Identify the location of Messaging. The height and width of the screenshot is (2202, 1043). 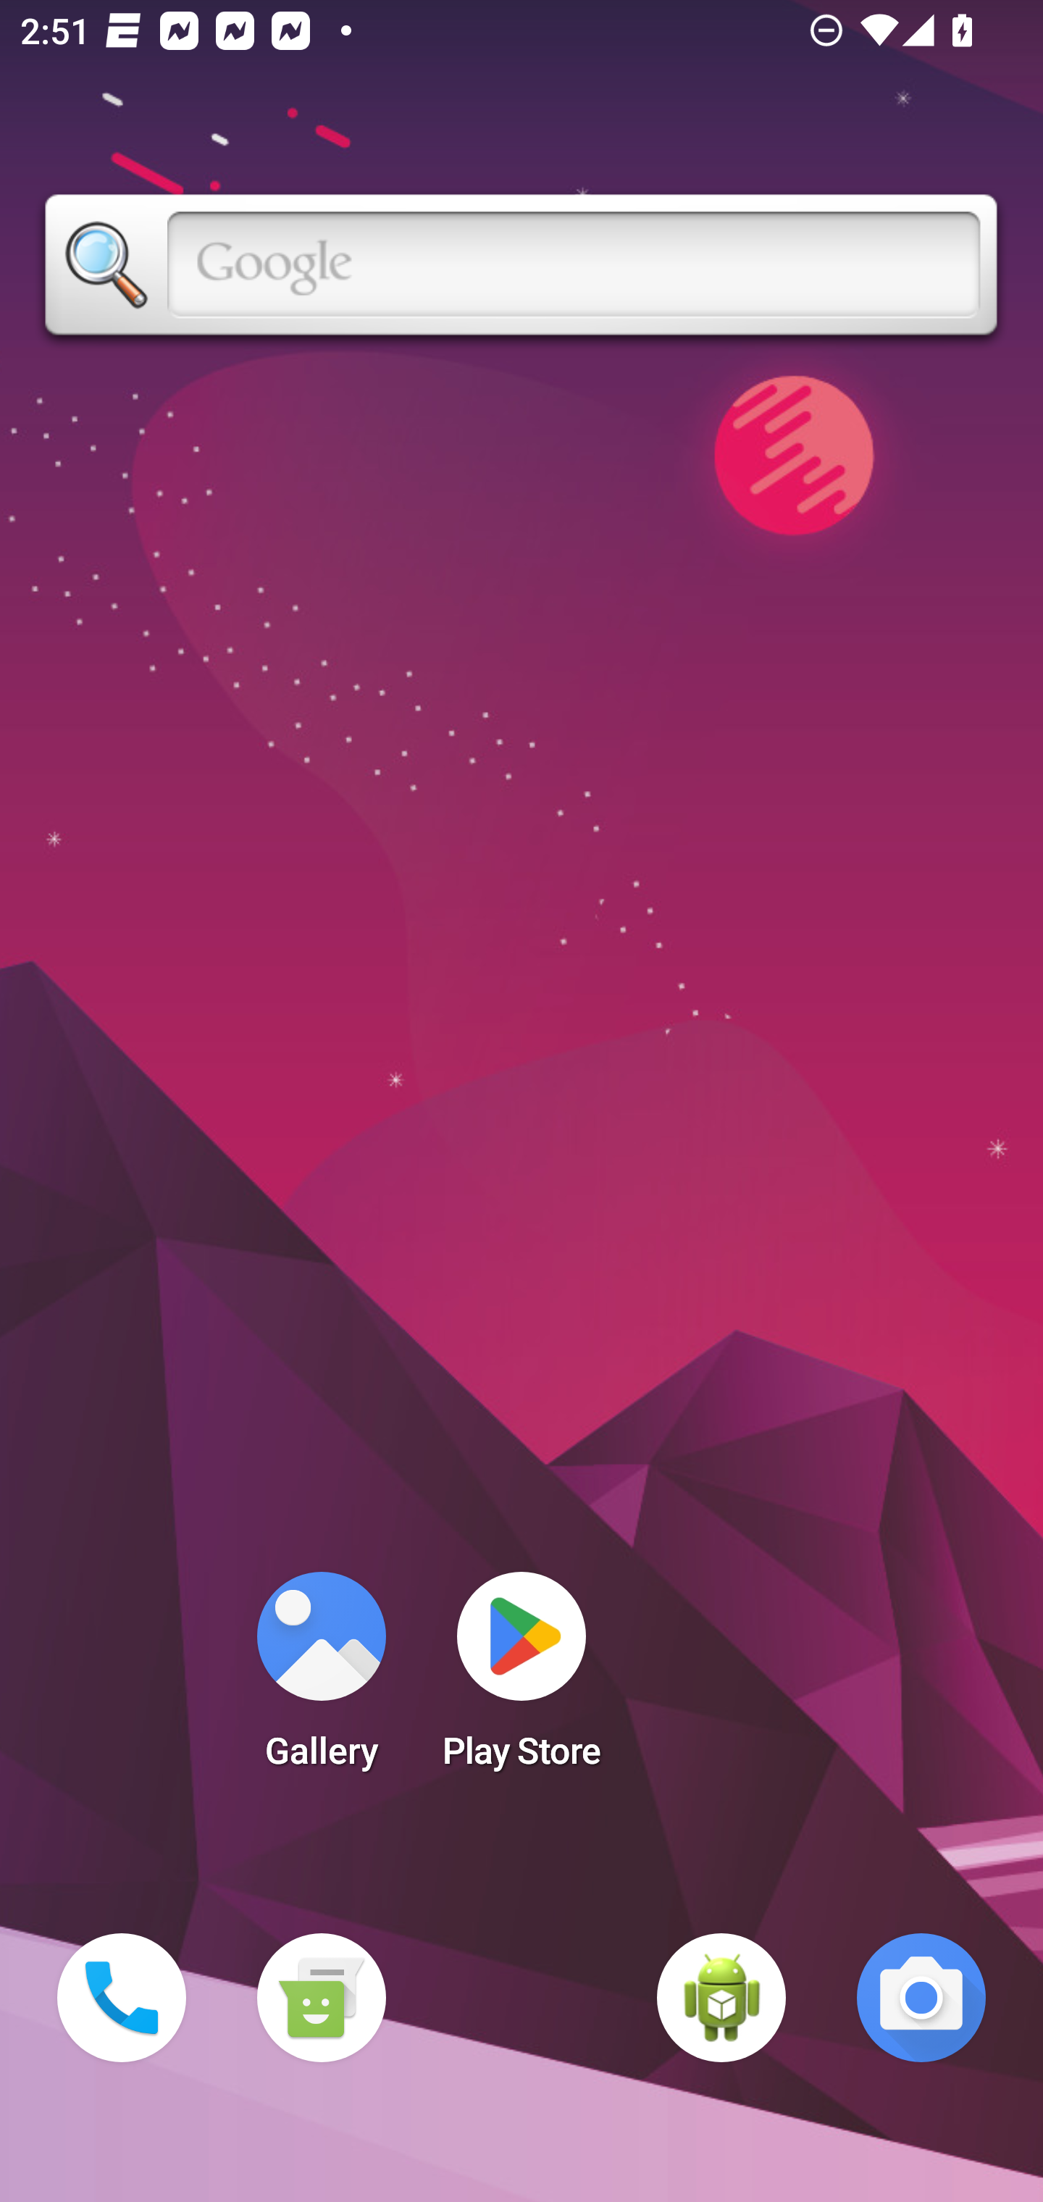
(321, 1998).